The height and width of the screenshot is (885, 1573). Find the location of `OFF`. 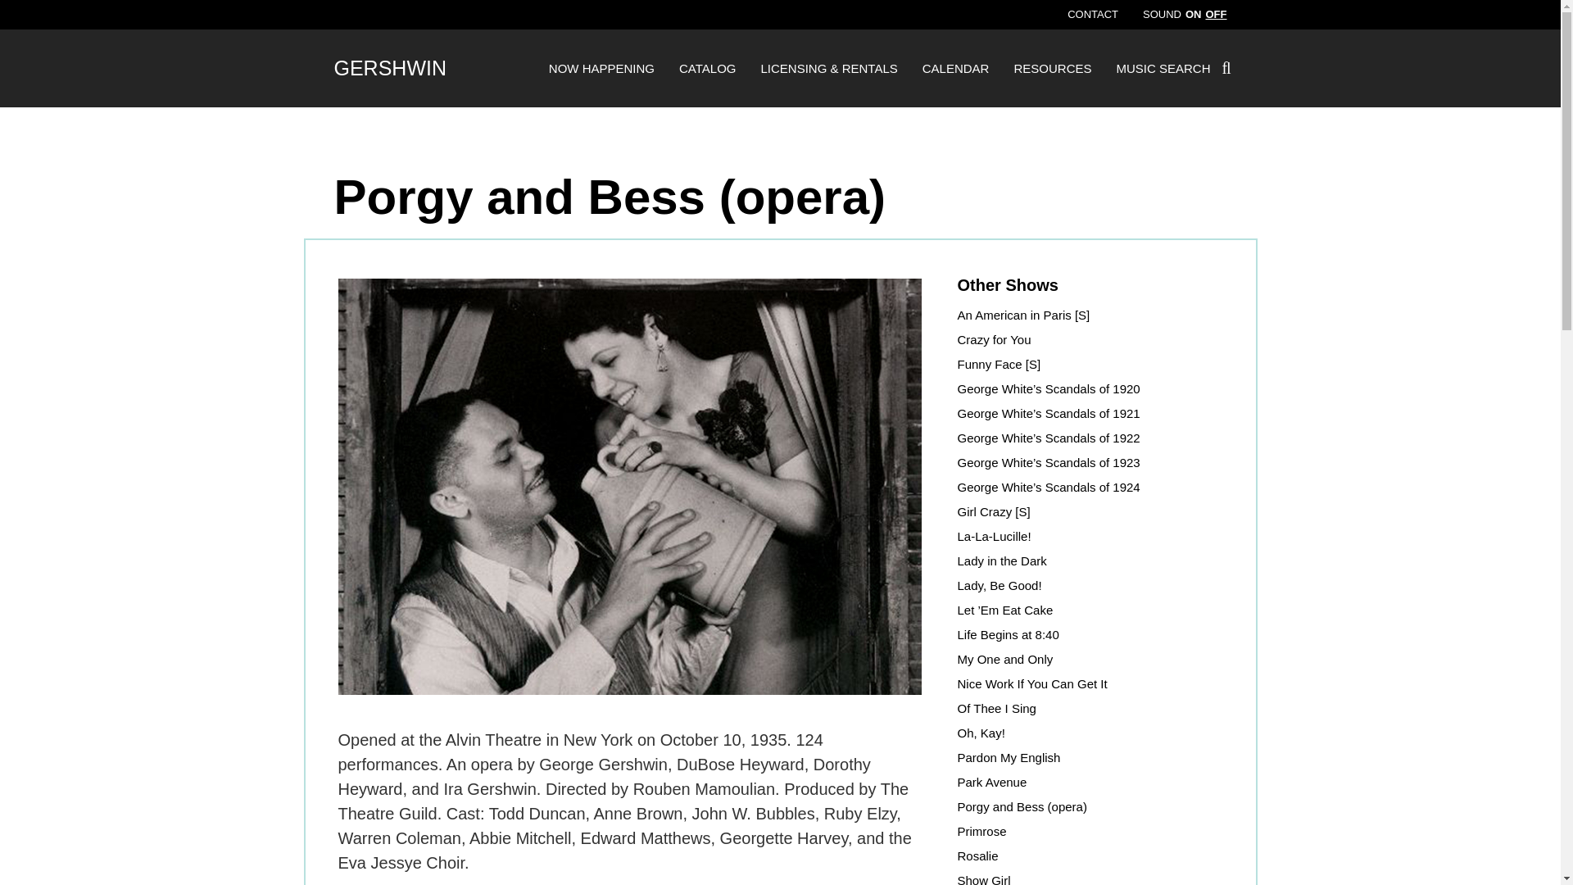

OFF is located at coordinates (1216, 15).